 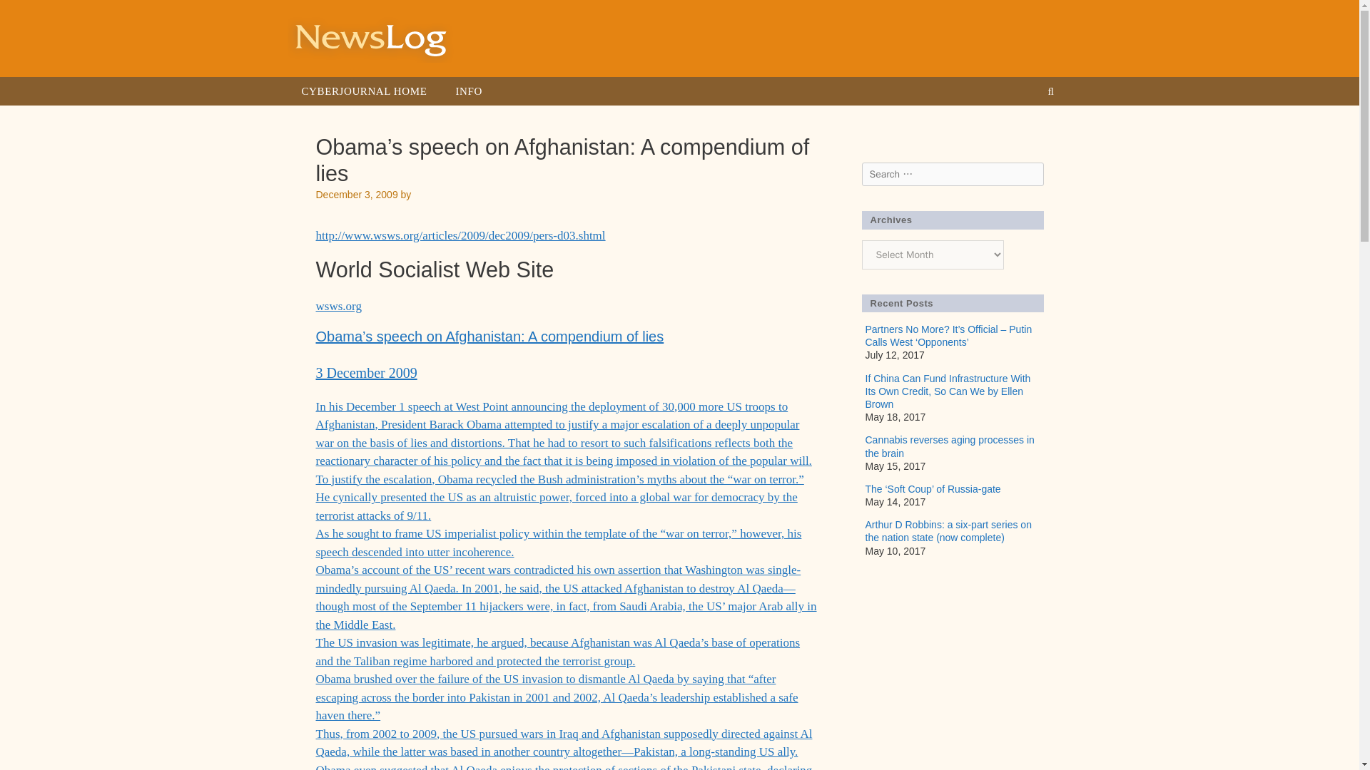 What do you see at coordinates (953, 174) in the screenshot?
I see `Search for:` at bounding box center [953, 174].